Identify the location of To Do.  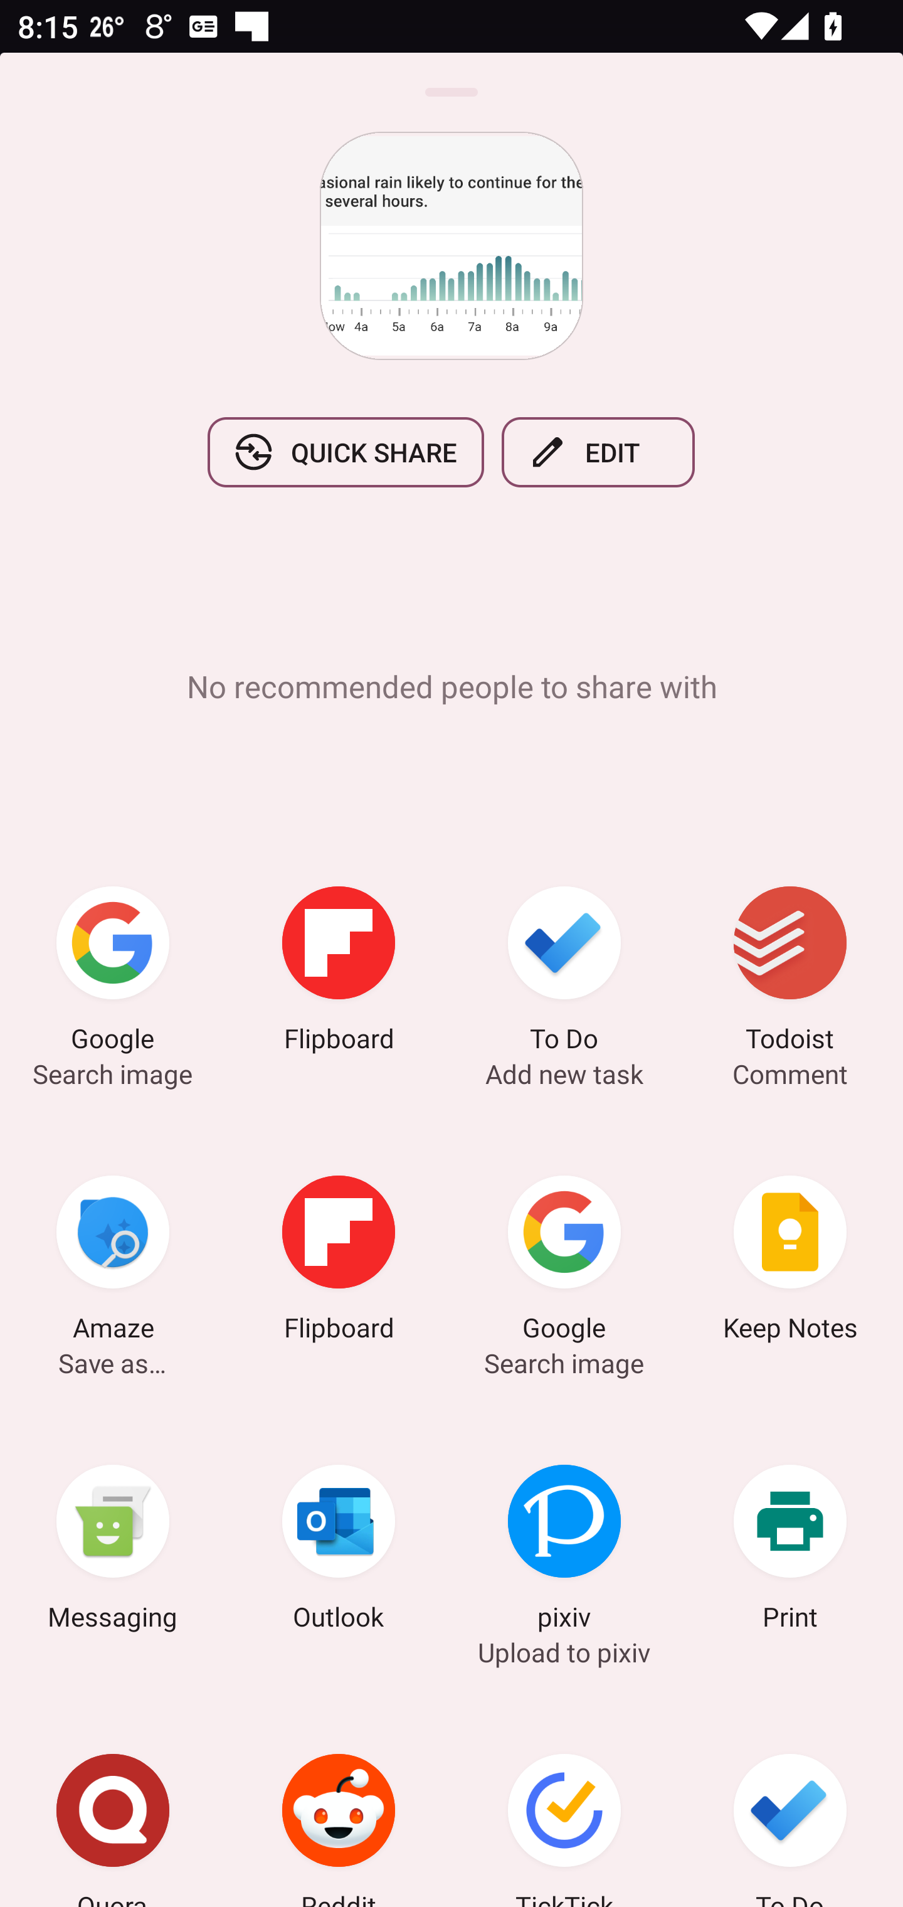
(790, 1801).